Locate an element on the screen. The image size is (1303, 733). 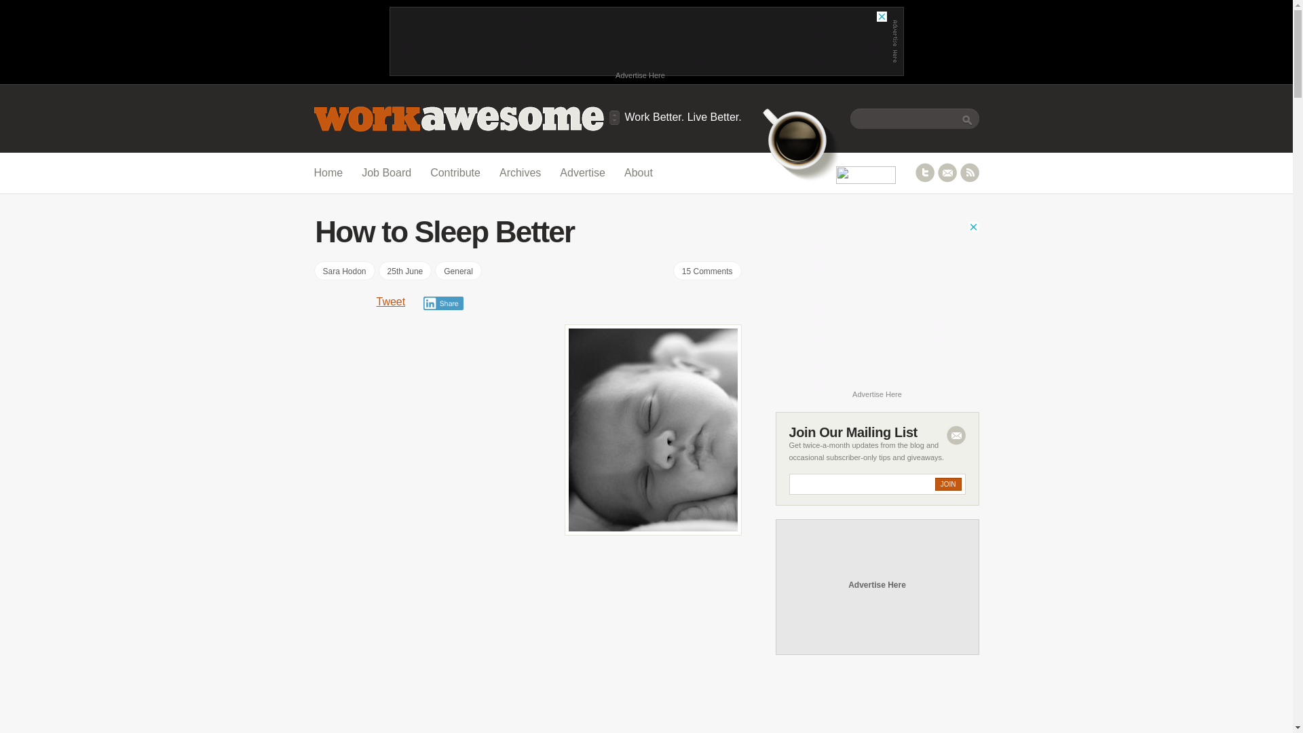
Sara Hodon is located at coordinates (344, 270).